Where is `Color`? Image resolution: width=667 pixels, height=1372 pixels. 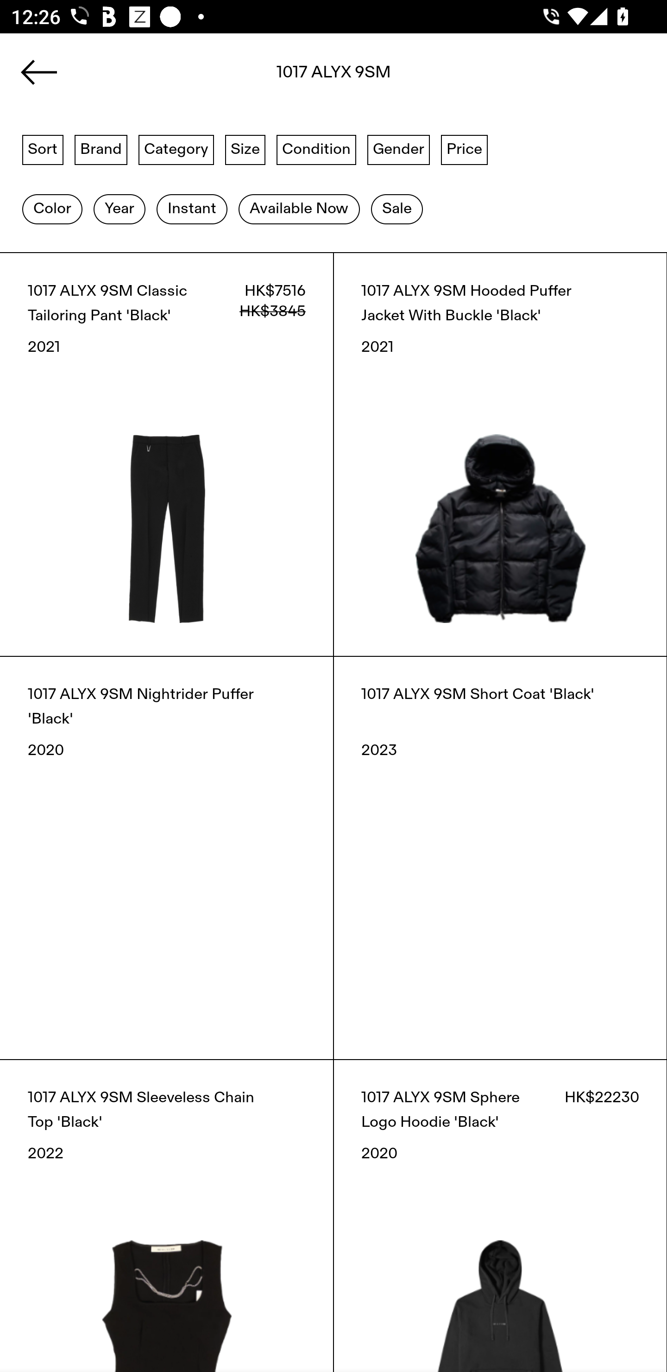 Color is located at coordinates (52, 209).